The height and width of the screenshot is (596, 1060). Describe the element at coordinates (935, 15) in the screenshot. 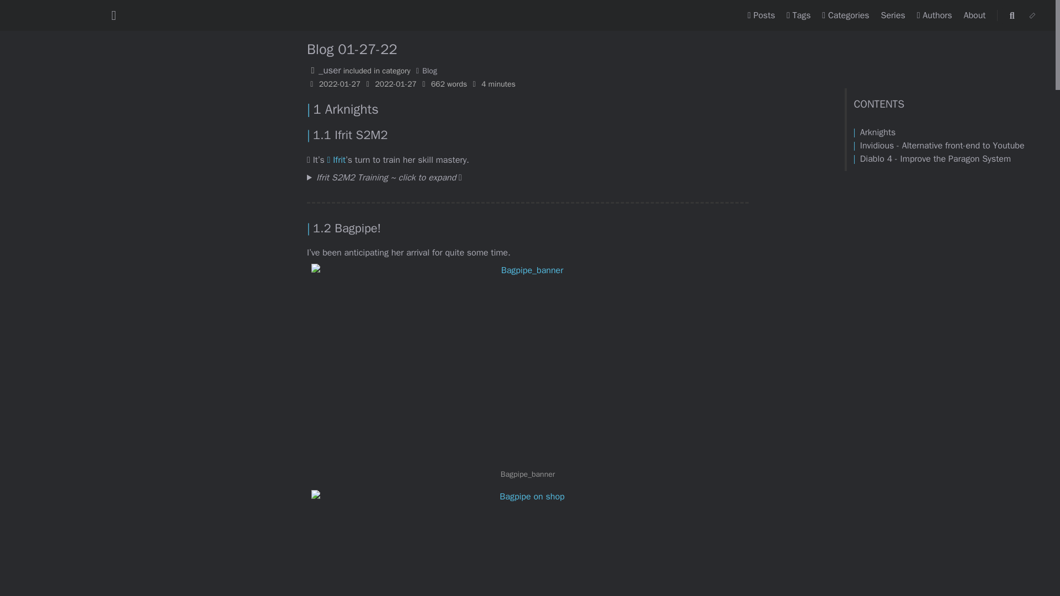

I see `Authors` at that location.